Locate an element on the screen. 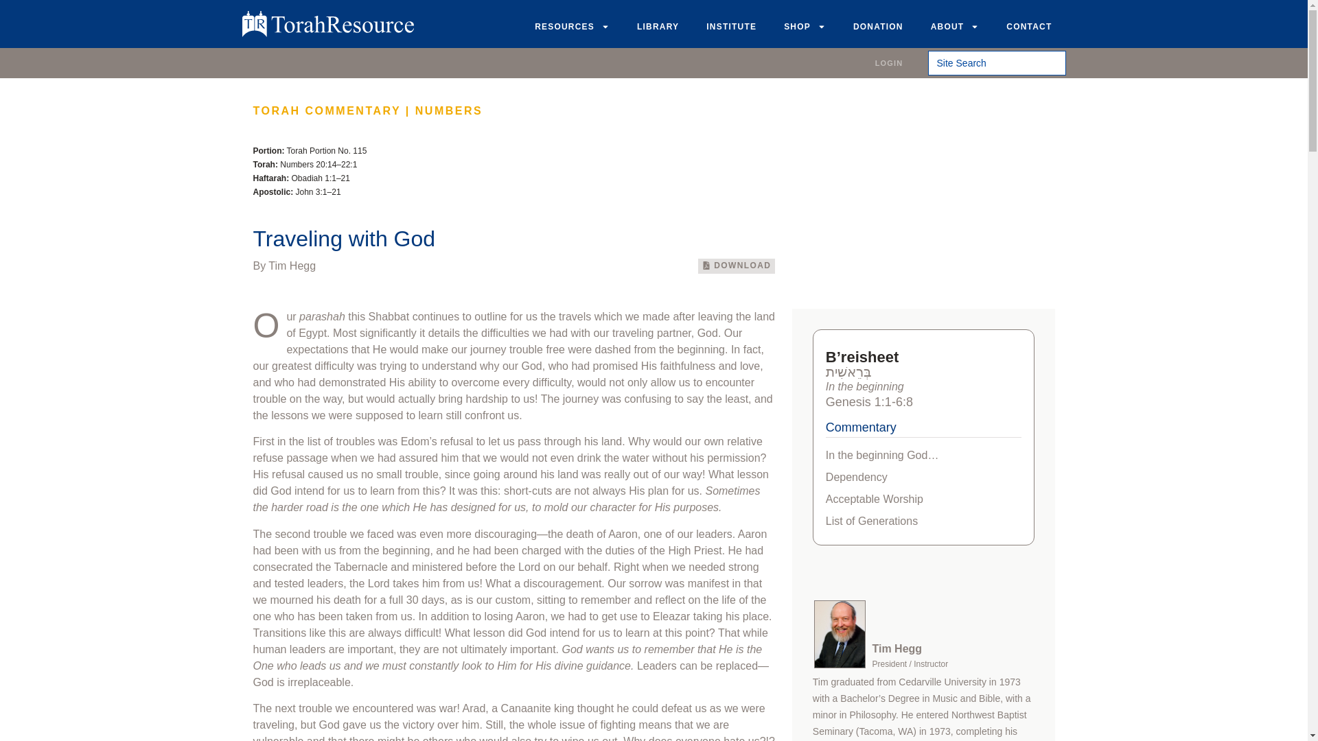 Image resolution: width=1318 pixels, height=741 pixels. ABOUT is located at coordinates (956, 26).